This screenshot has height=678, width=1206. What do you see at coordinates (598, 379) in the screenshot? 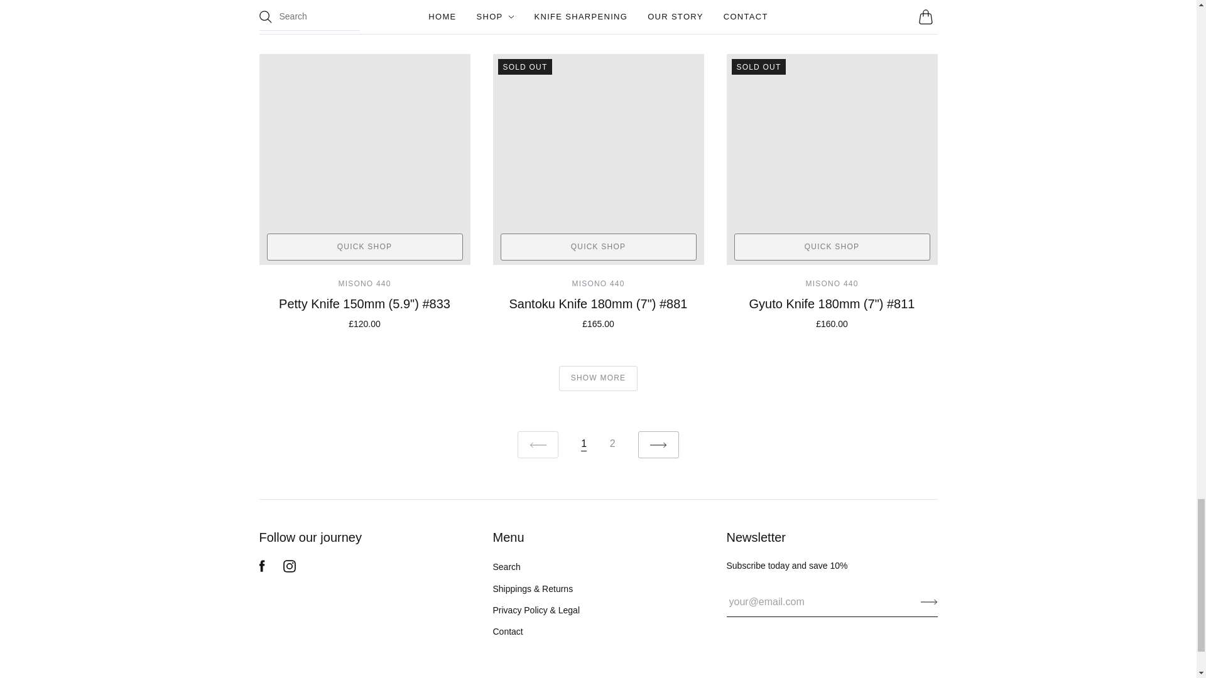
I see `SHOW MORE` at bounding box center [598, 379].